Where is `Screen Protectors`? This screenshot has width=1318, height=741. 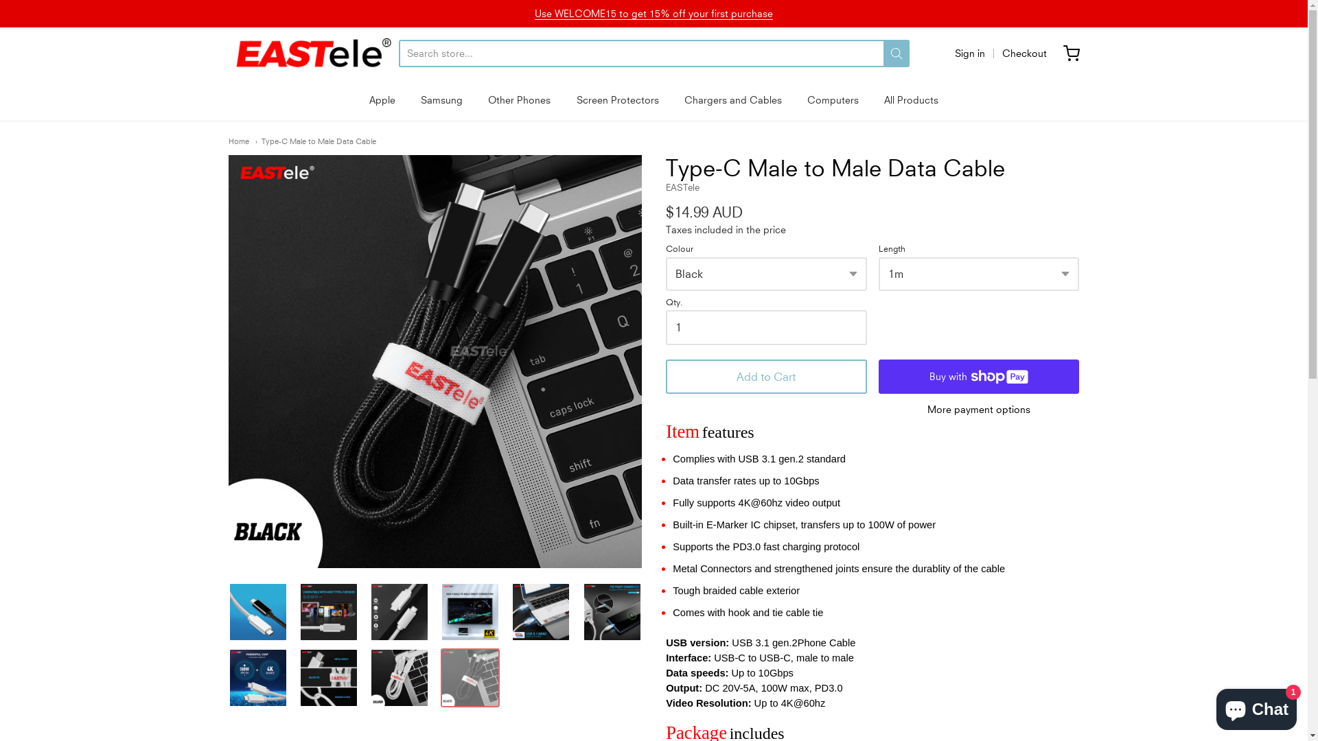
Screen Protectors is located at coordinates (618, 100).